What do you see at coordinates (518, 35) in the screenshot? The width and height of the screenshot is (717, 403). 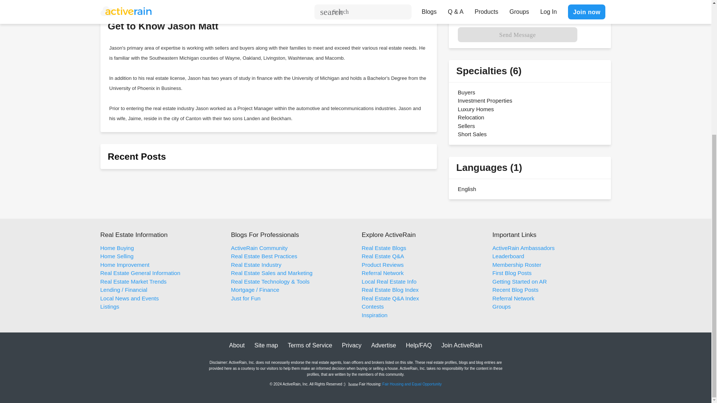 I see `Send Message` at bounding box center [518, 35].